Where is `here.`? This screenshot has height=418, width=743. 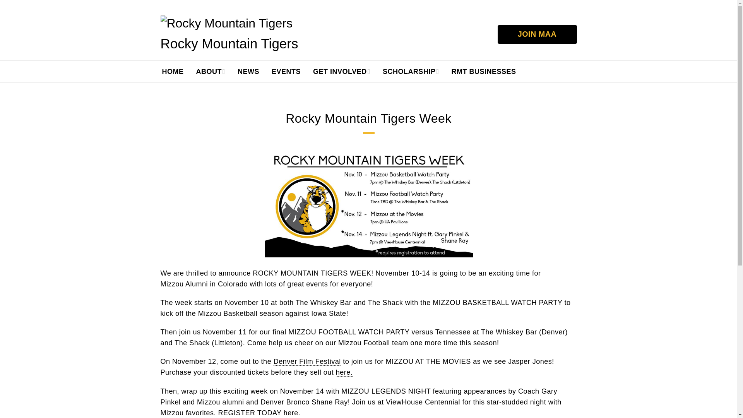
here. is located at coordinates (344, 372).